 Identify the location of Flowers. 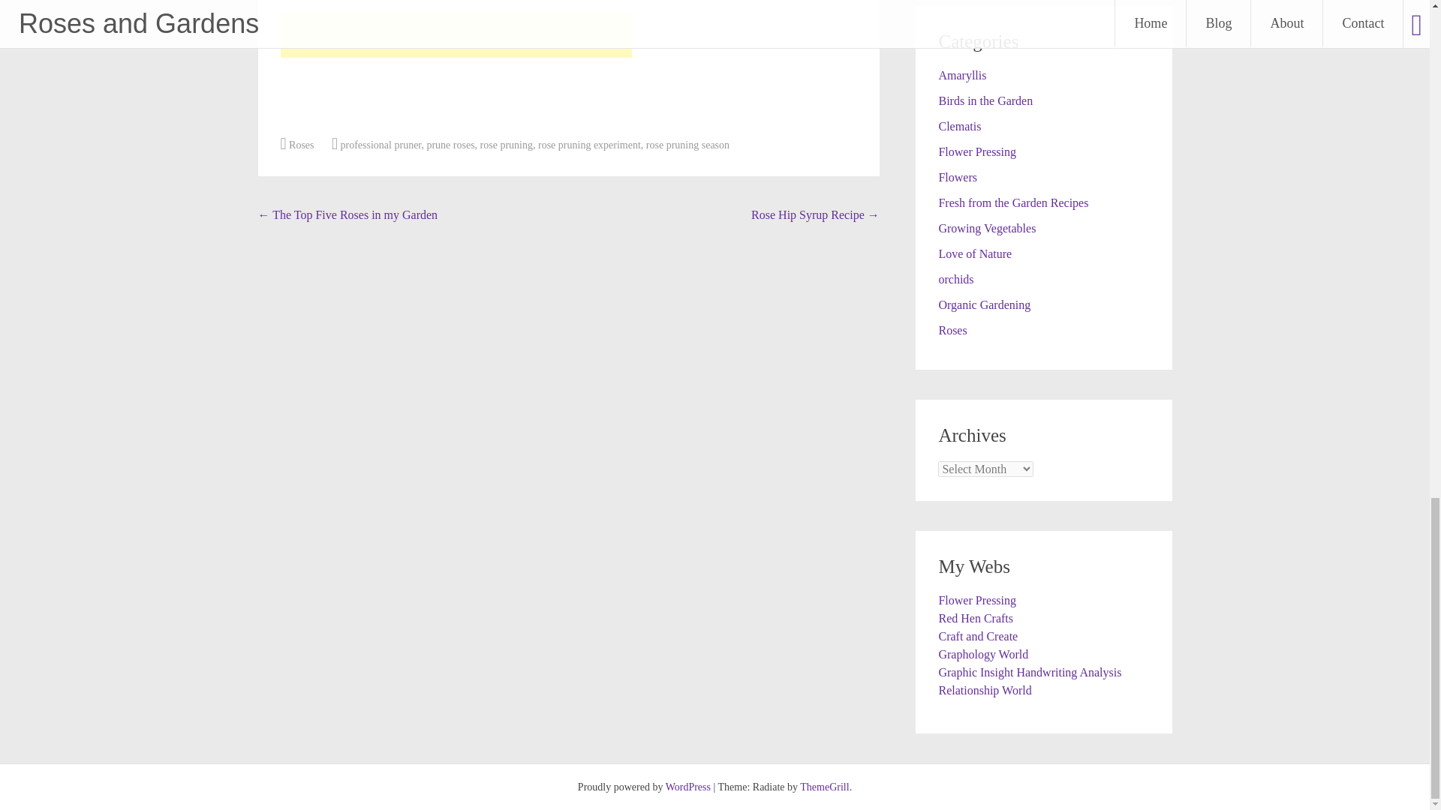
(957, 177).